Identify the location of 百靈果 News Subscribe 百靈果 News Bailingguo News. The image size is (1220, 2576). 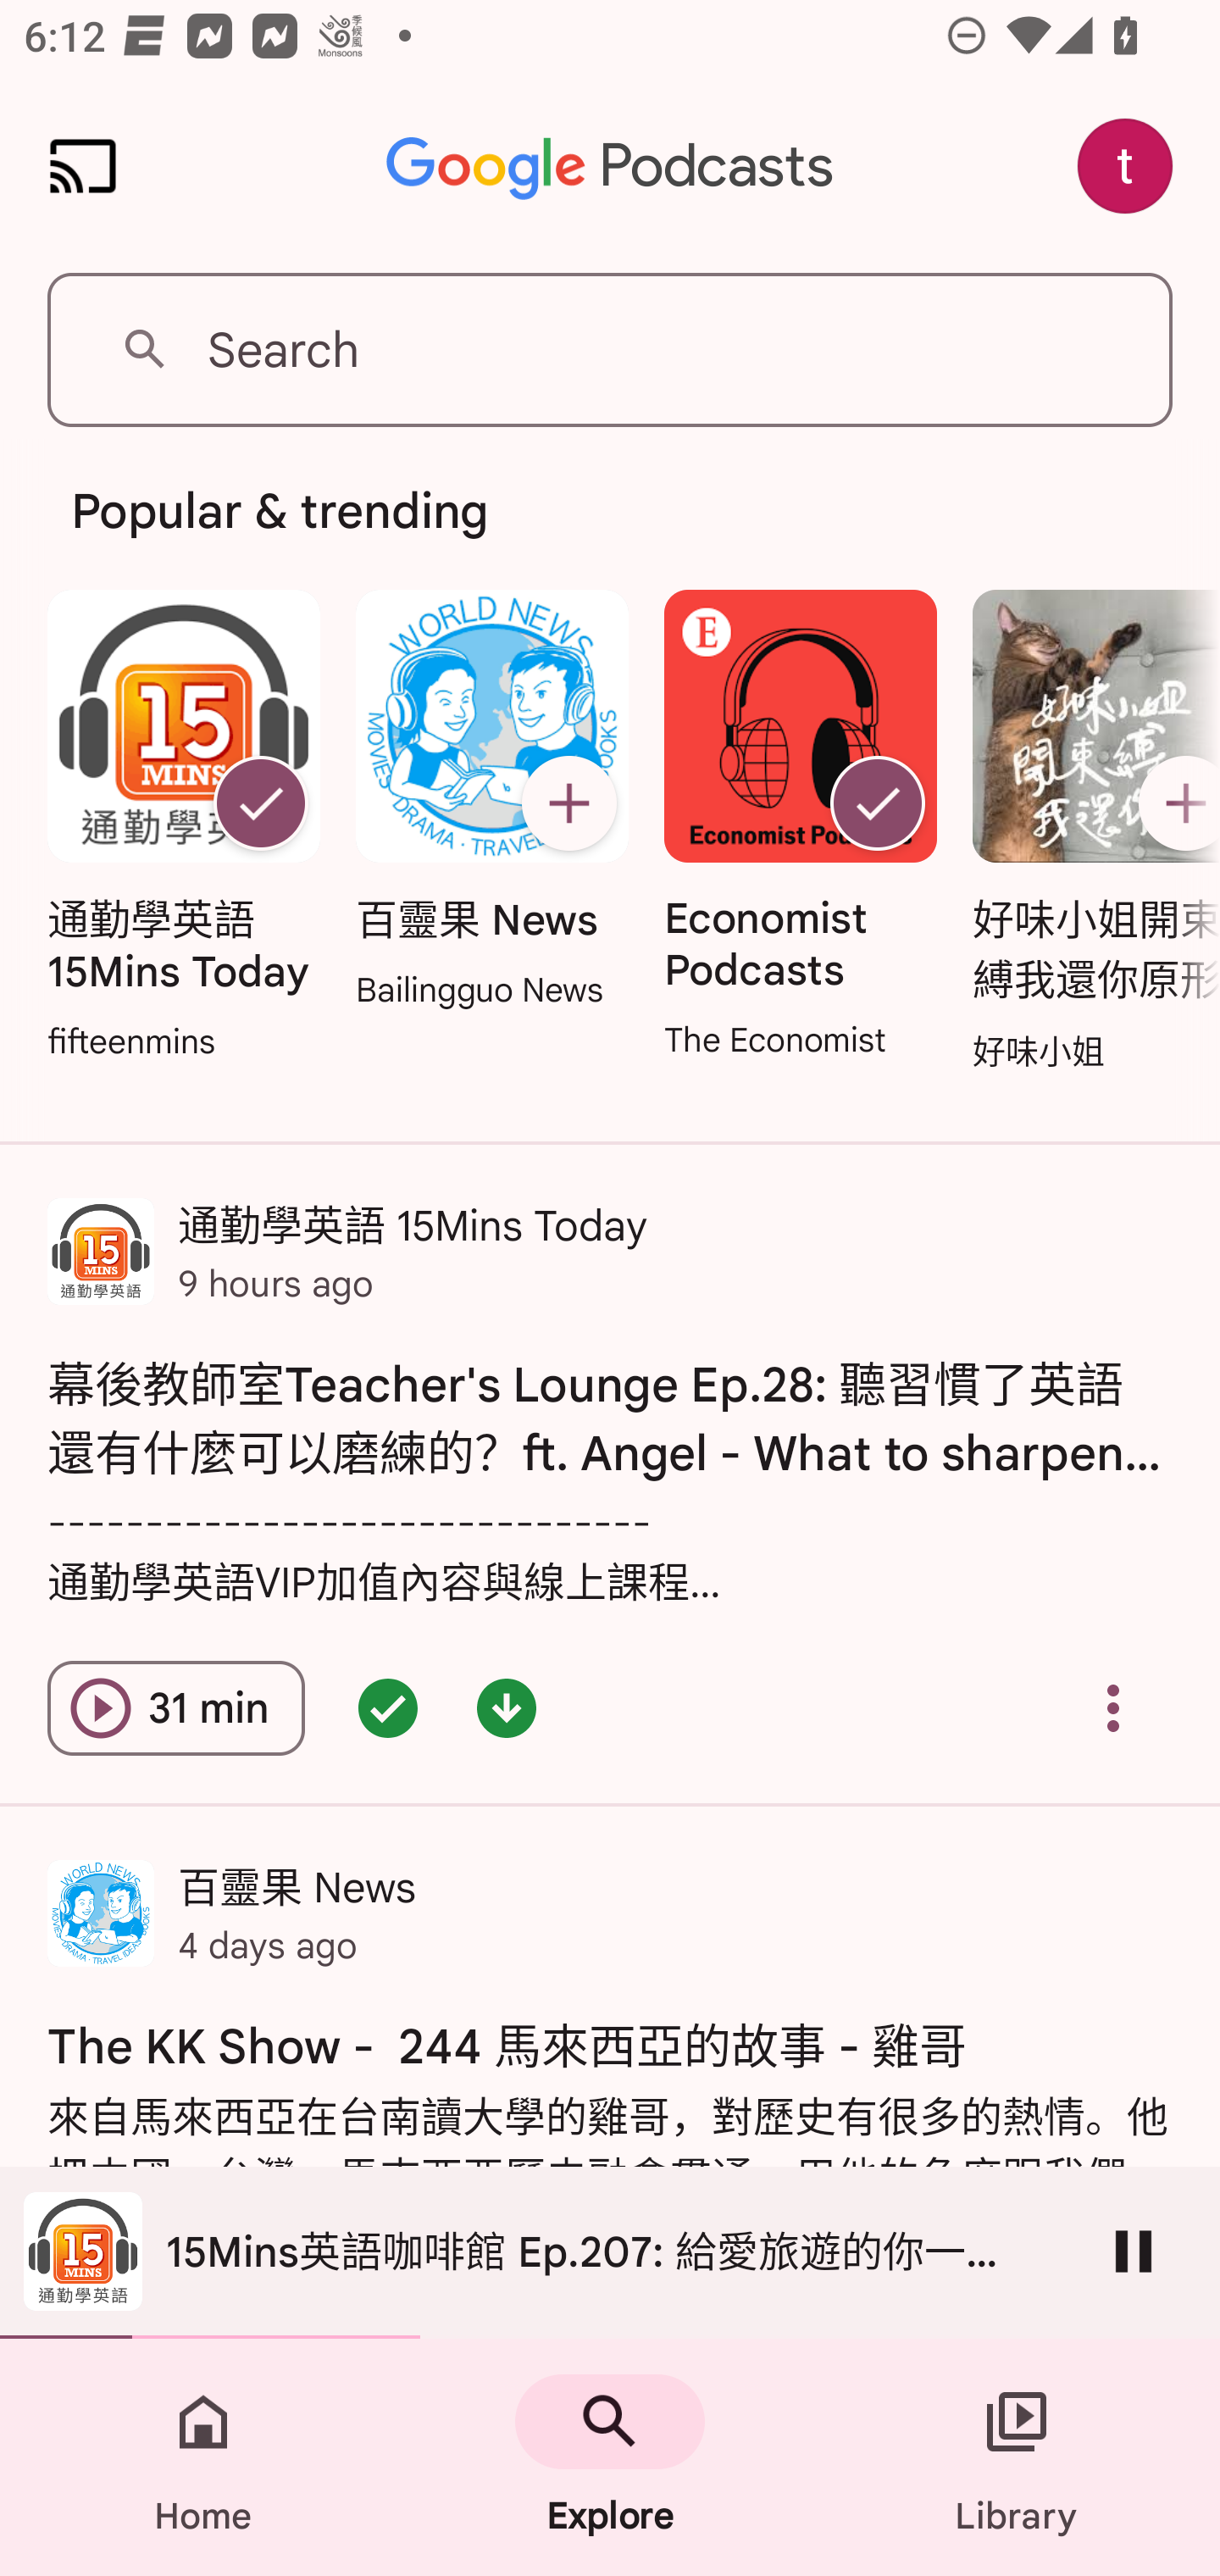
(491, 802).